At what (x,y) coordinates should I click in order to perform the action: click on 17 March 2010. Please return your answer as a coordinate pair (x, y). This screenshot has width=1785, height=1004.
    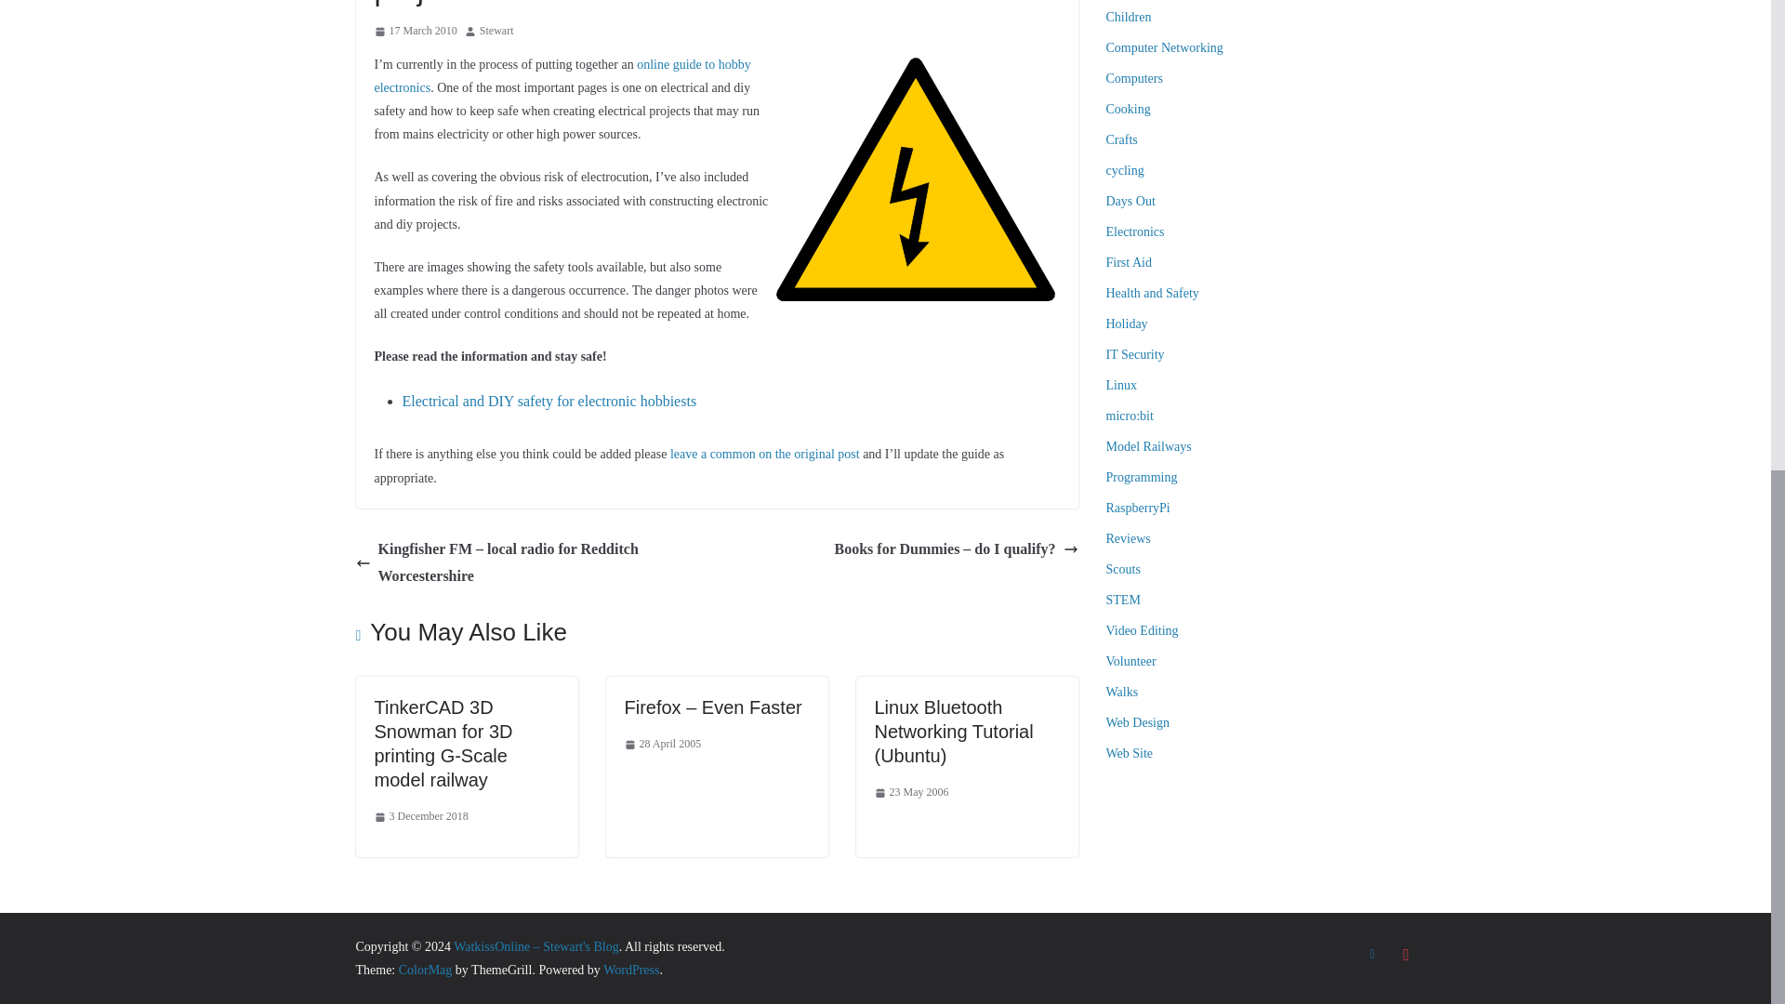
    Looking at the image, I should click on (415, 32).